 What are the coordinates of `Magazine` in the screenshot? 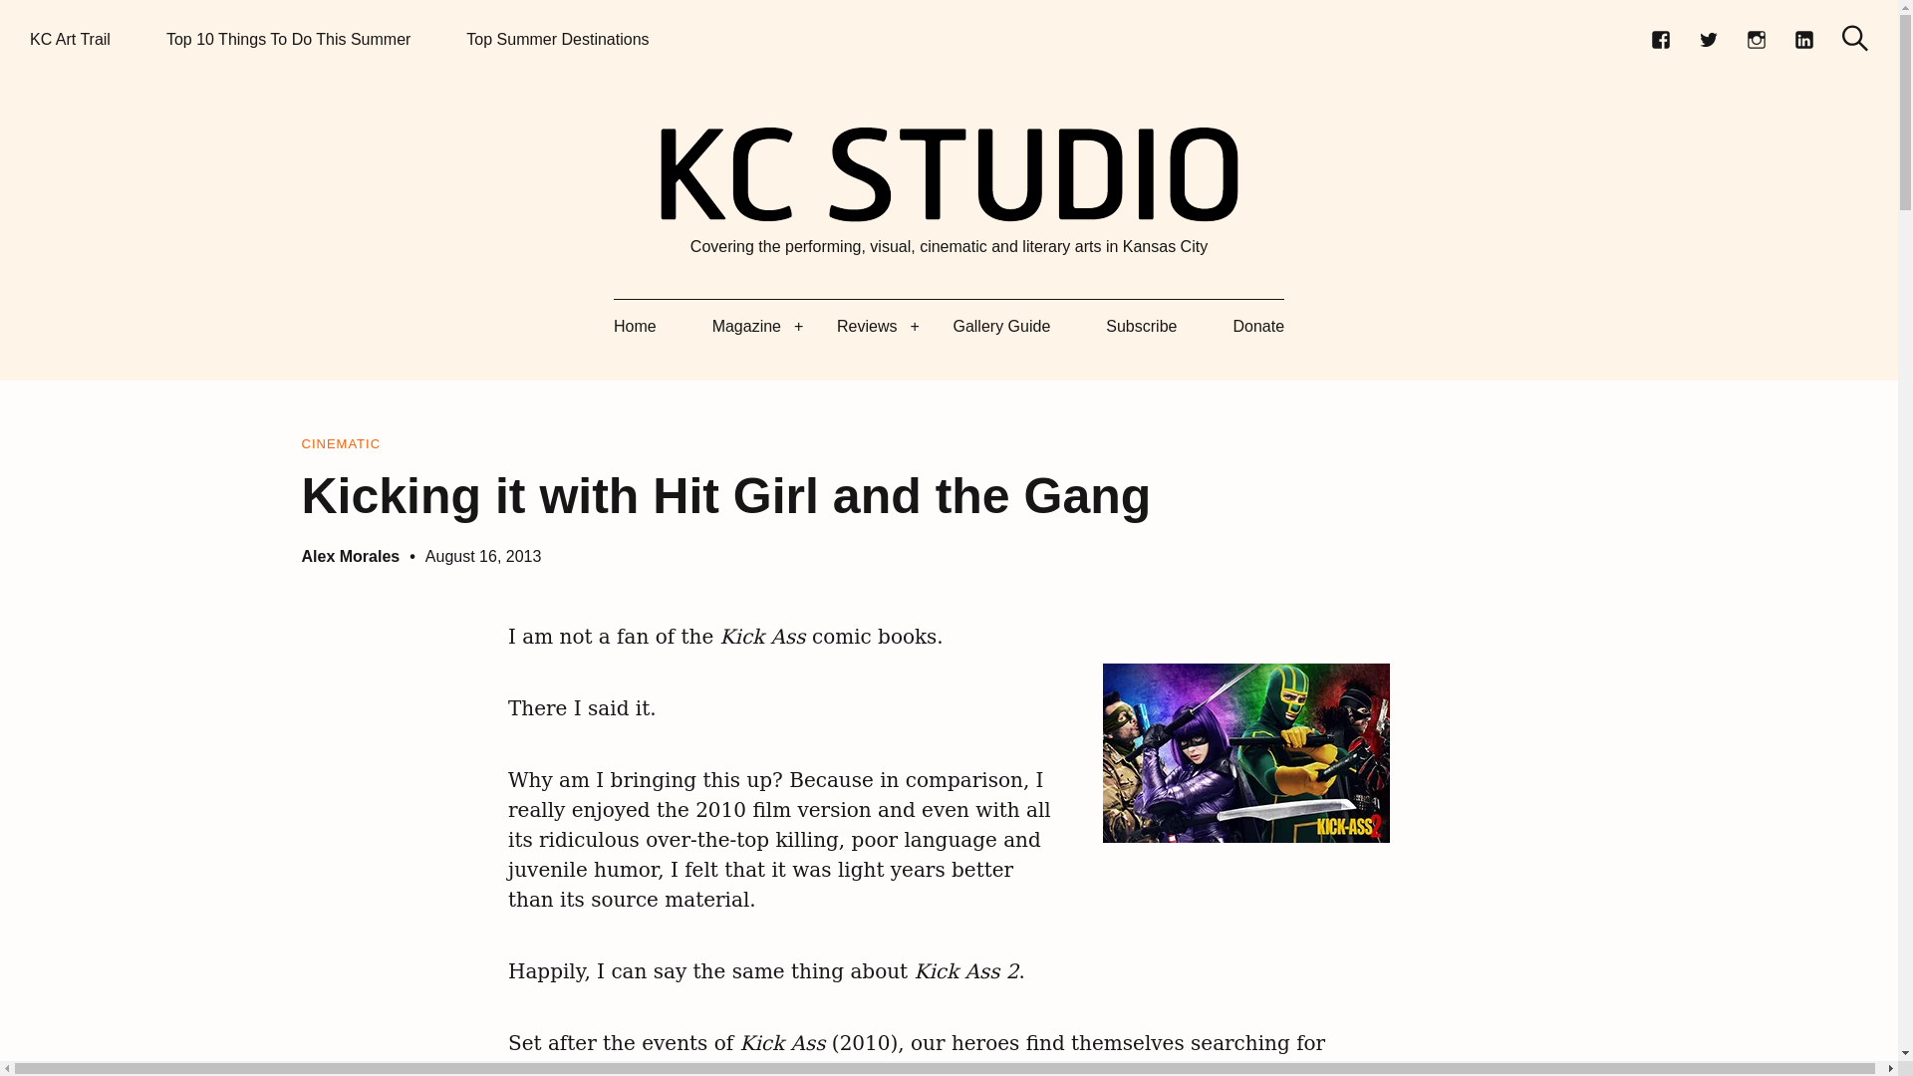 It's located at (745, 327).